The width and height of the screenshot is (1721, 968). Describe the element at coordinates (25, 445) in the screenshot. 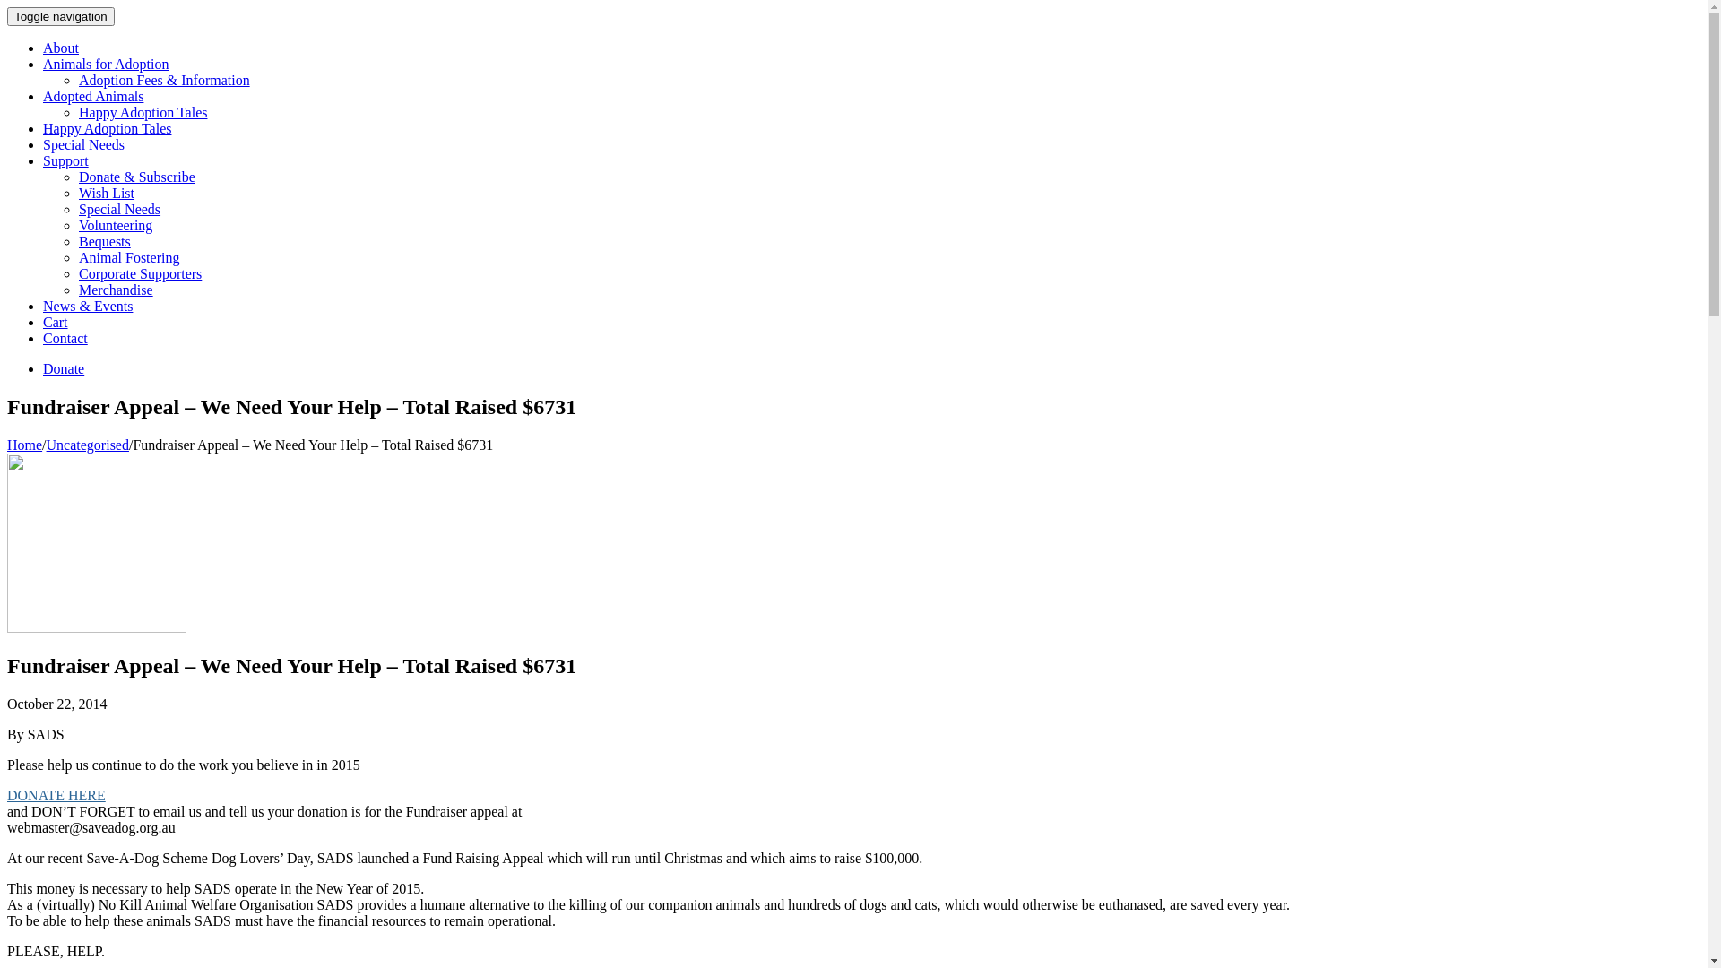

I see `Home` at that location.